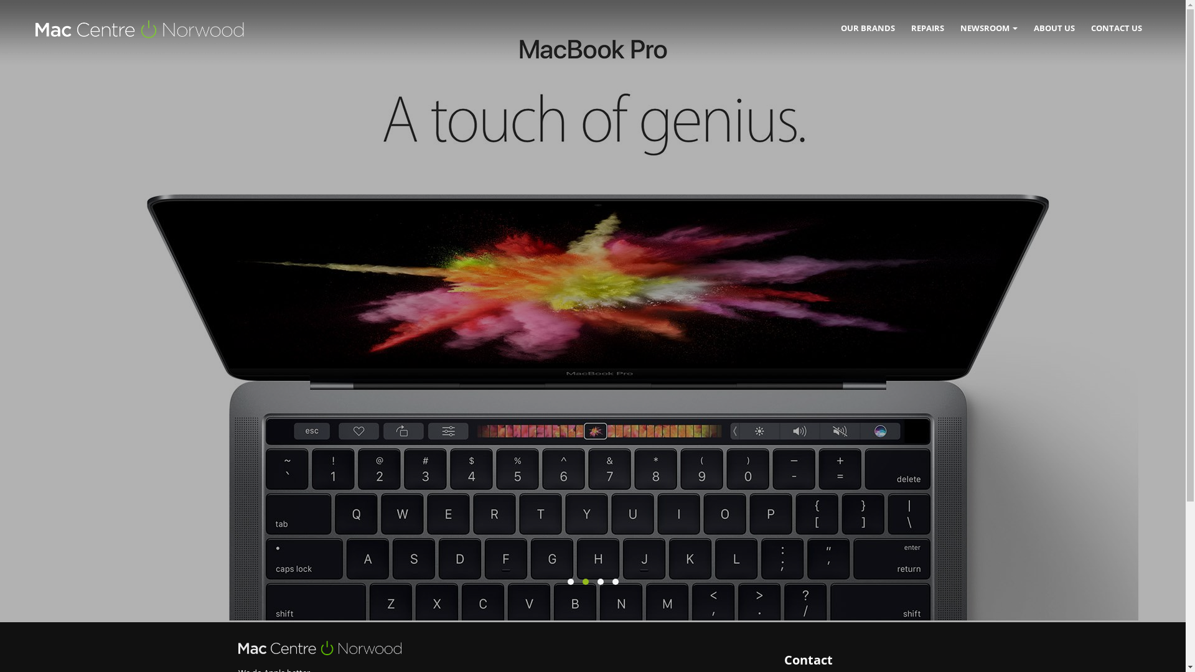 This screenshot has width=1195, height=672. What do you see at coordinates (1117, 28) in the screenshot?
I see `CONTACT US` at bounding box center [1117, 28].